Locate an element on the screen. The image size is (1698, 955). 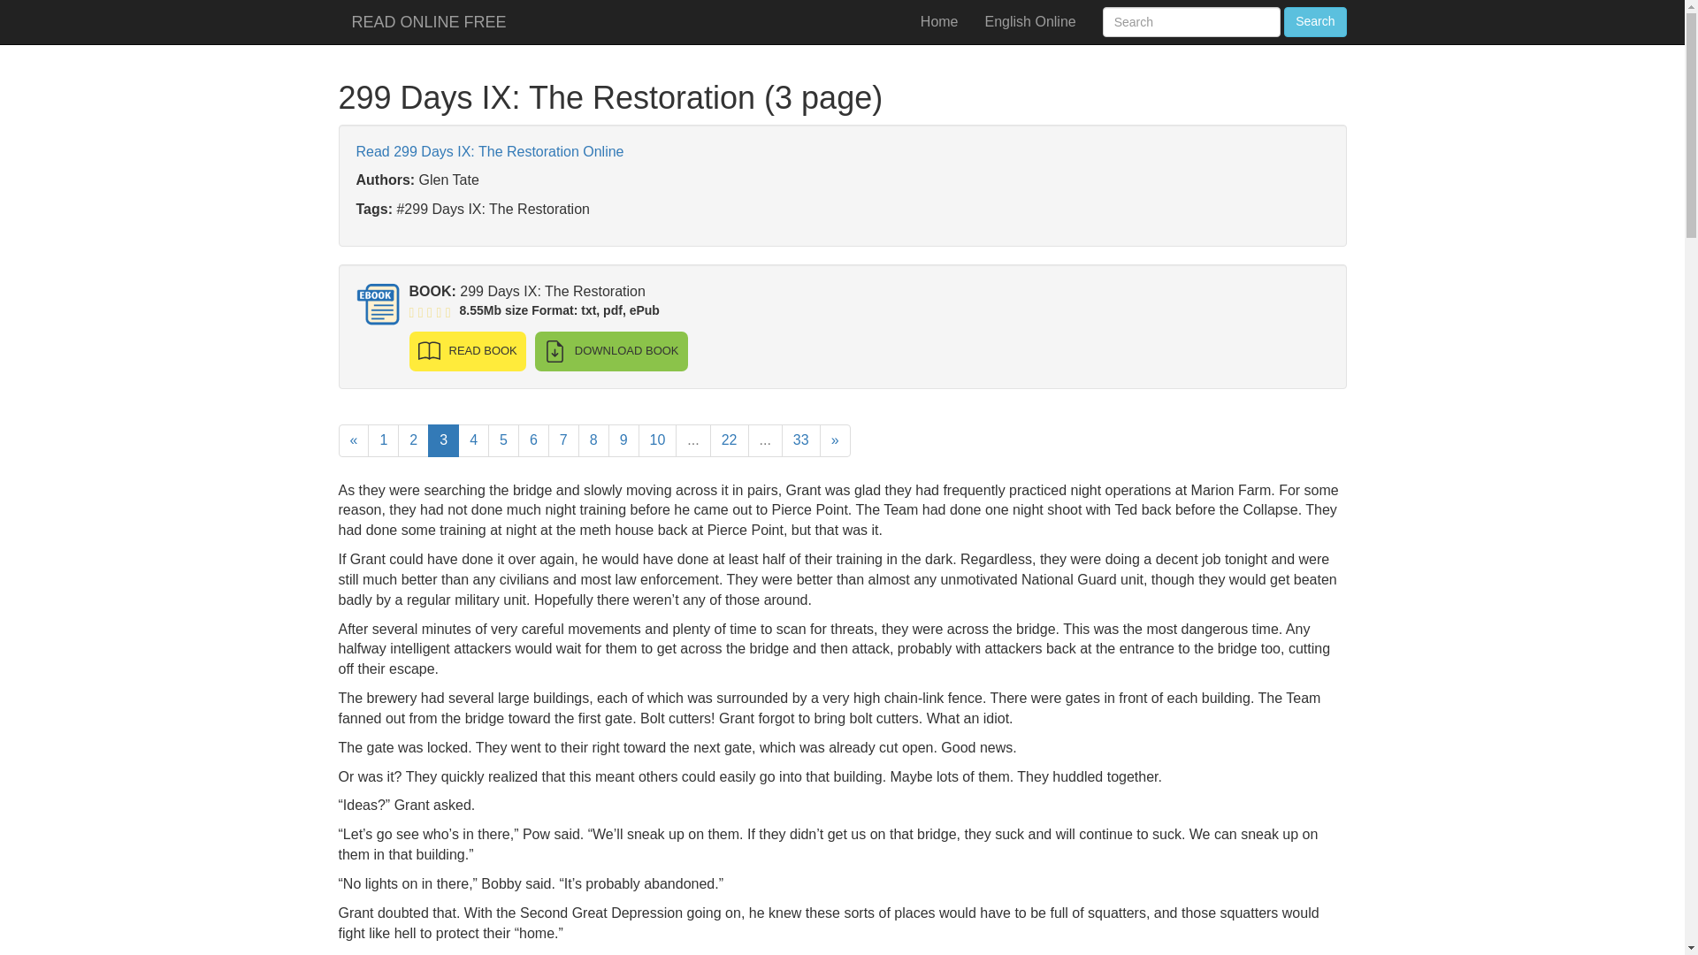
DOWNLOAD BOOK is located at coordinates (610, 351).